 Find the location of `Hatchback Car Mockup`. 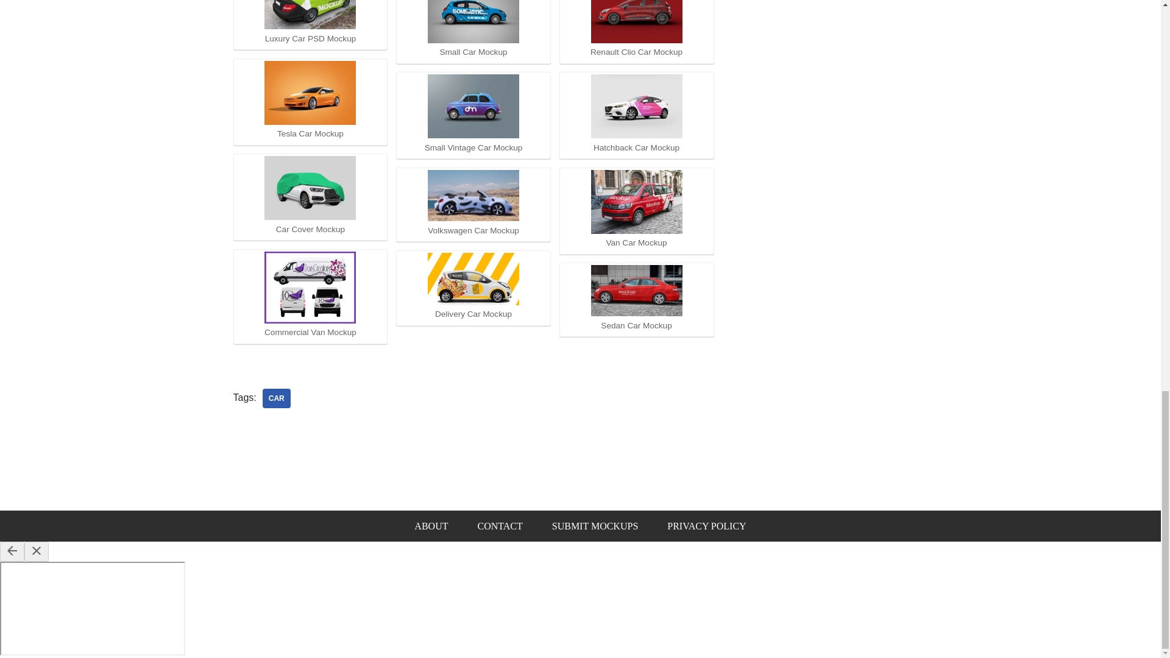

Hatchback Car Mockup is located at coordinates (636, 106).